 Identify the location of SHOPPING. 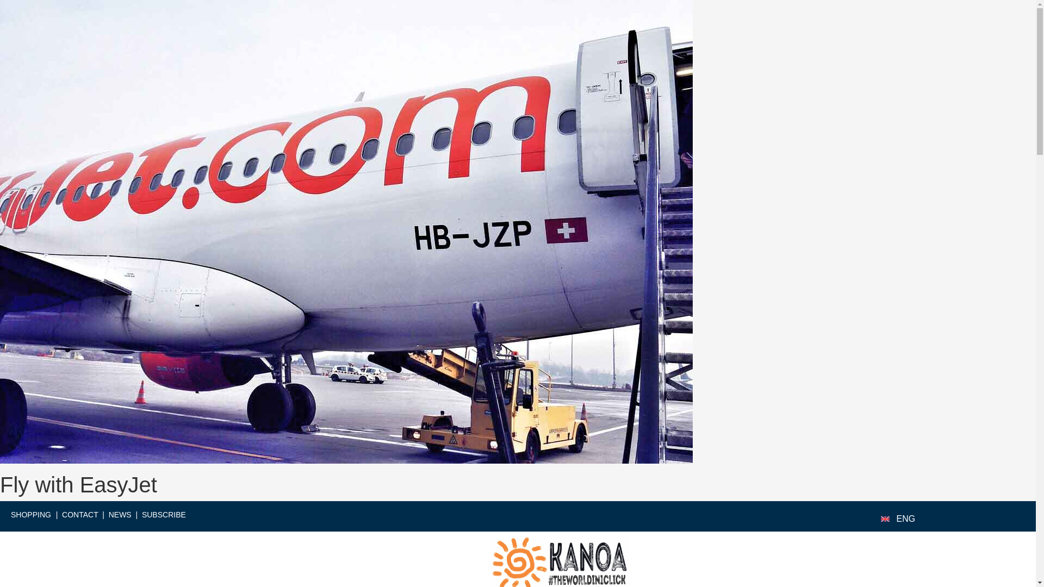
(30, 514).